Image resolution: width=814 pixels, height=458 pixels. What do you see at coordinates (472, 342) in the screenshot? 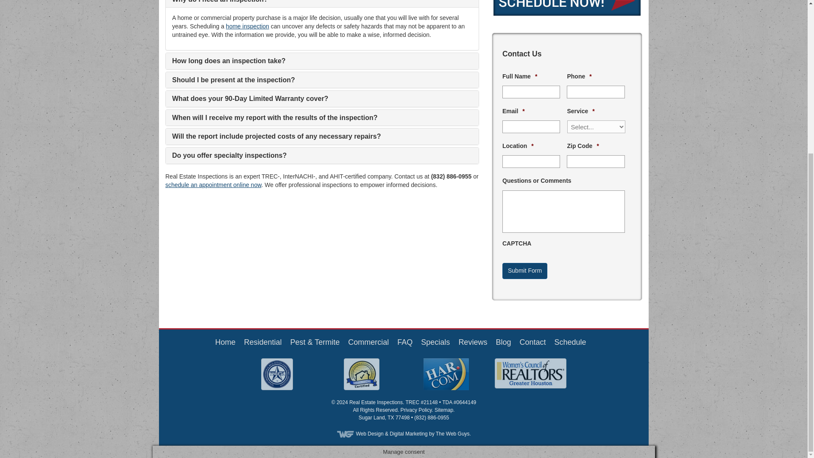
I see `Reviews` at bounding box center [472, 342].